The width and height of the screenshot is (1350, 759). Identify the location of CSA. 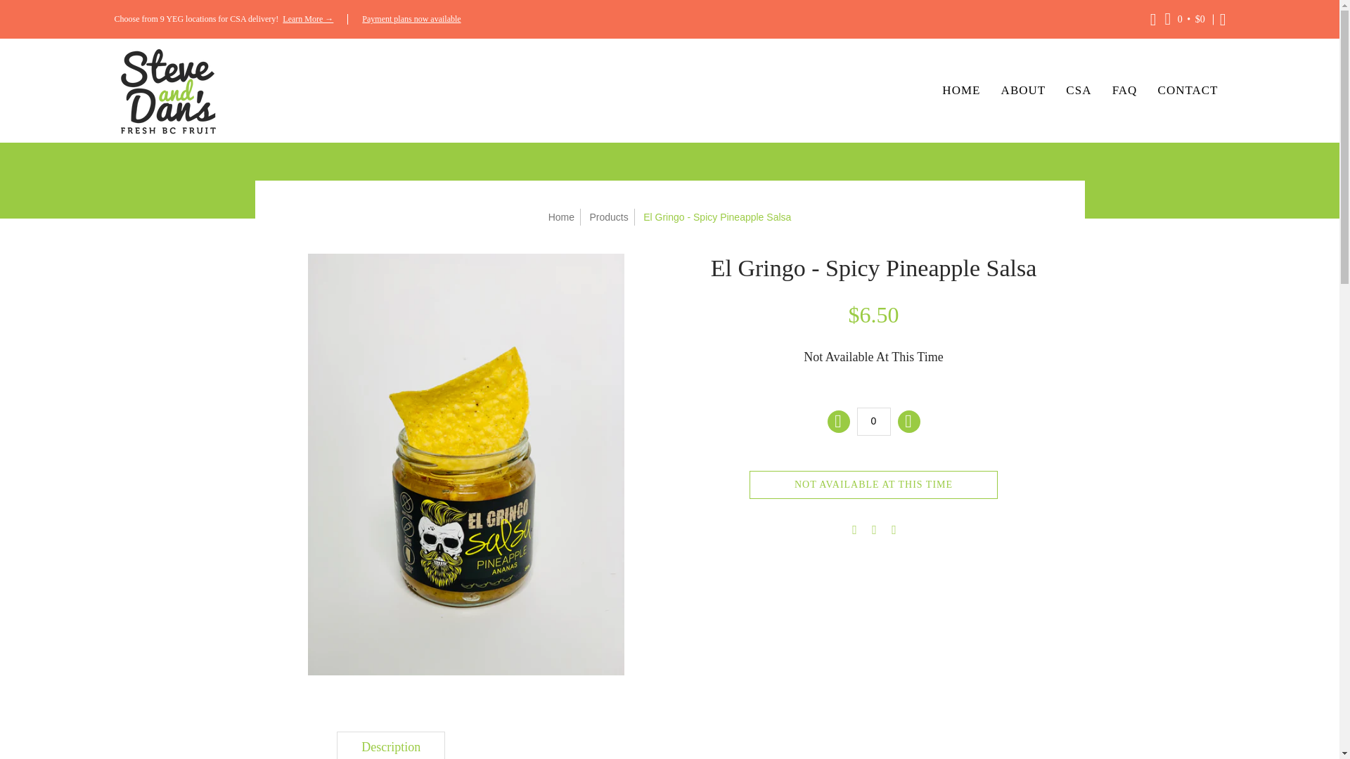
(1076, 91).